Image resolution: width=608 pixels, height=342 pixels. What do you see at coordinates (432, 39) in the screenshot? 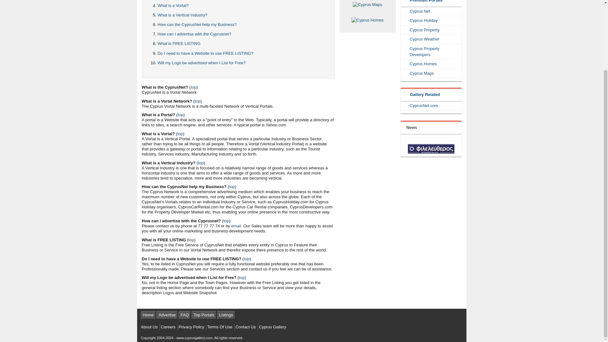
I see `Cyprus Weather` at bounding box center [432, 39].